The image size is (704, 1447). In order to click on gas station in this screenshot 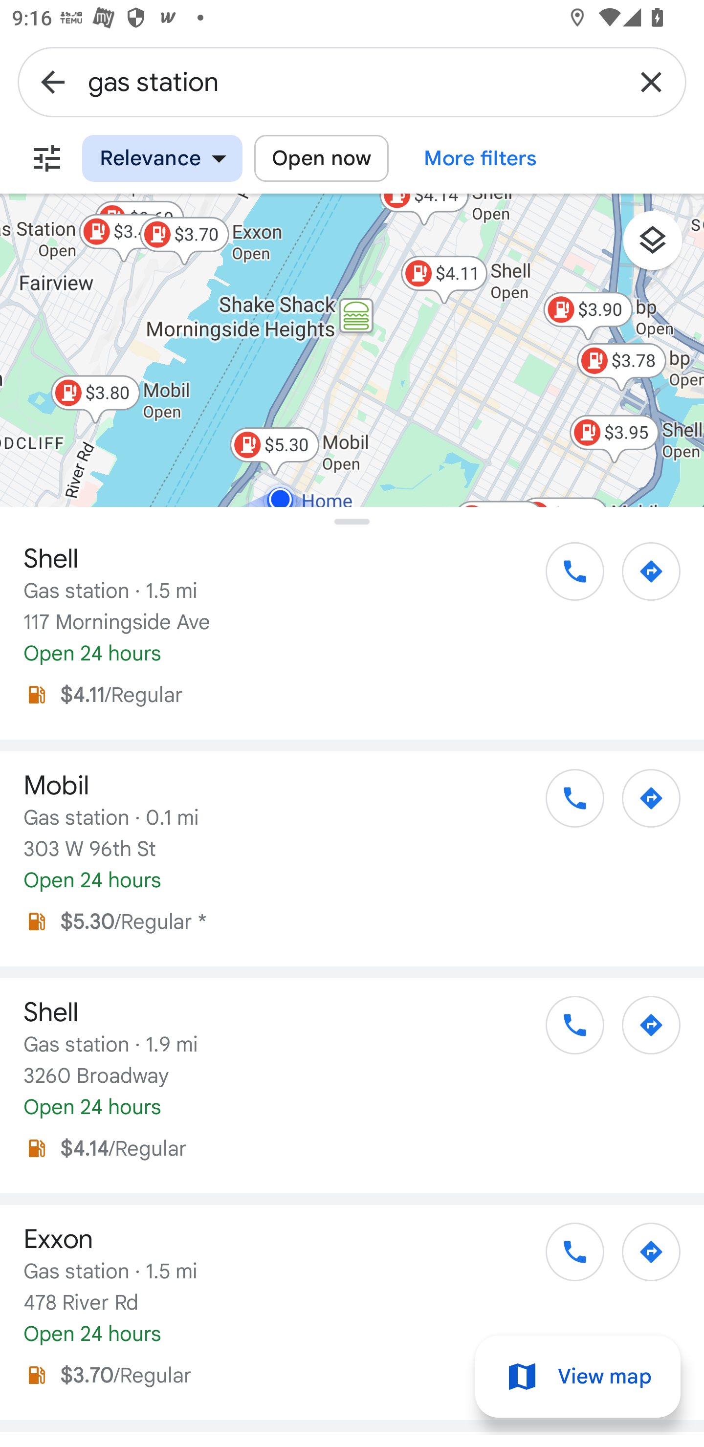, I will do `click(352, 81)`.